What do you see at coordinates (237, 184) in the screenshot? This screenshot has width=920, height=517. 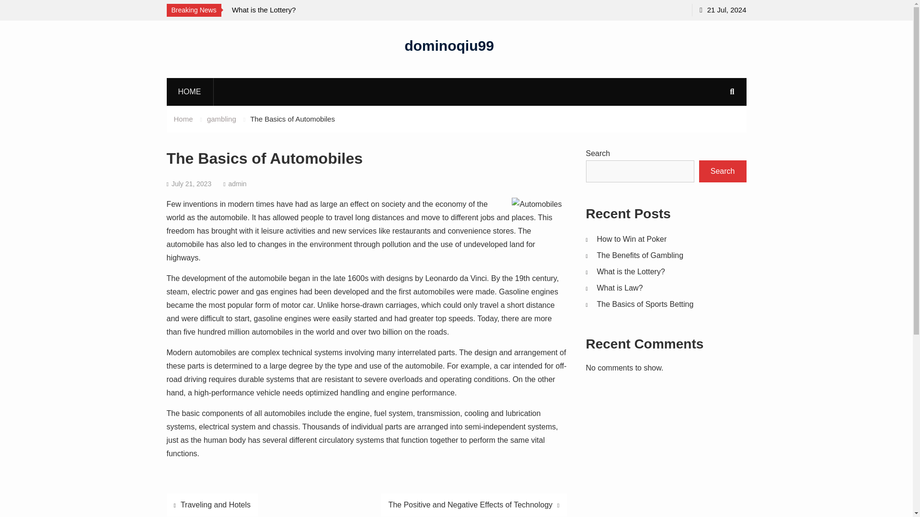 I see `admin` at bounding box center [237, 184].